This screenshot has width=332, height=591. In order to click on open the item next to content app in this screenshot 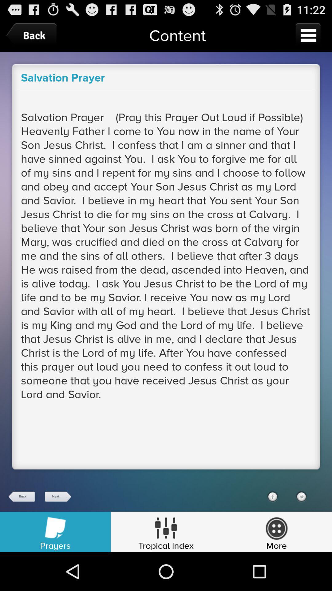, I will do `click(308, 35)`.